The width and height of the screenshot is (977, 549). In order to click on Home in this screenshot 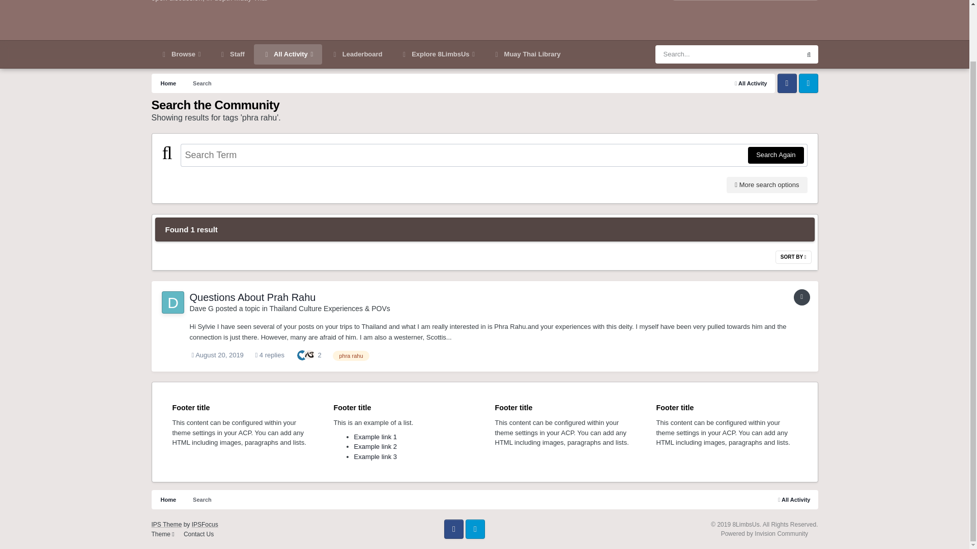, I will do `click(168, 500)`.